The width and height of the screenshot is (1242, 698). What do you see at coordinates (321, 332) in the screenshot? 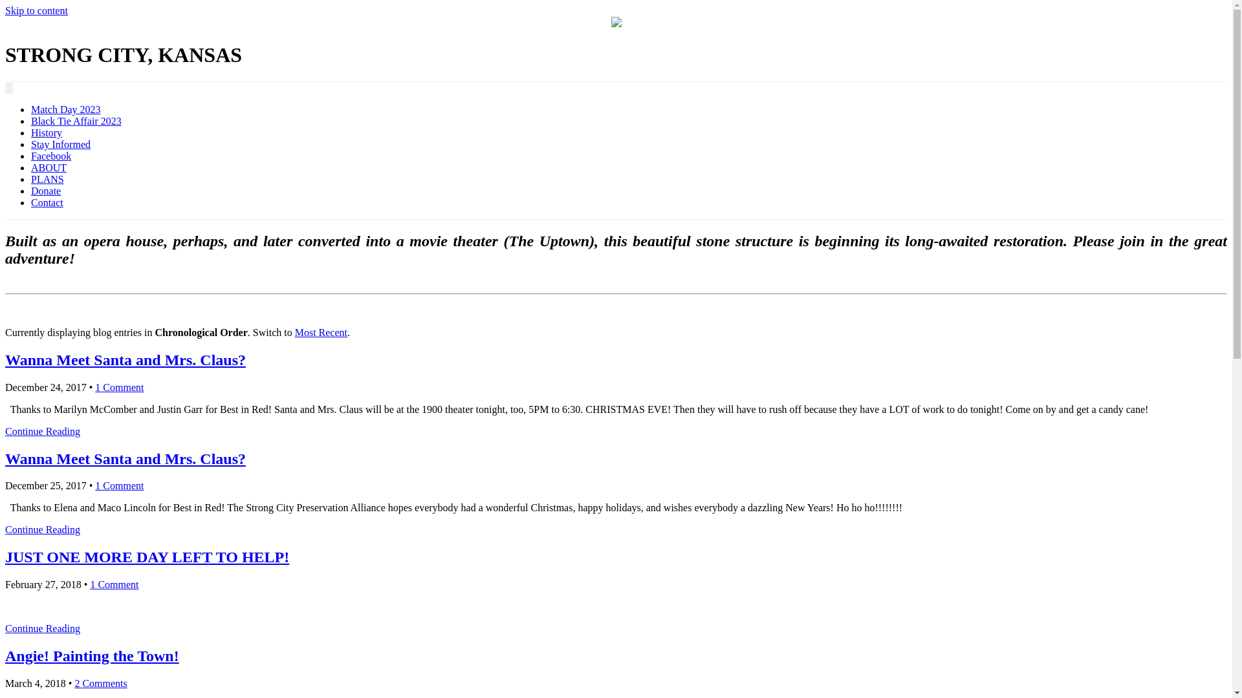
I see `Most Recent` at bounding box center [321, 332].